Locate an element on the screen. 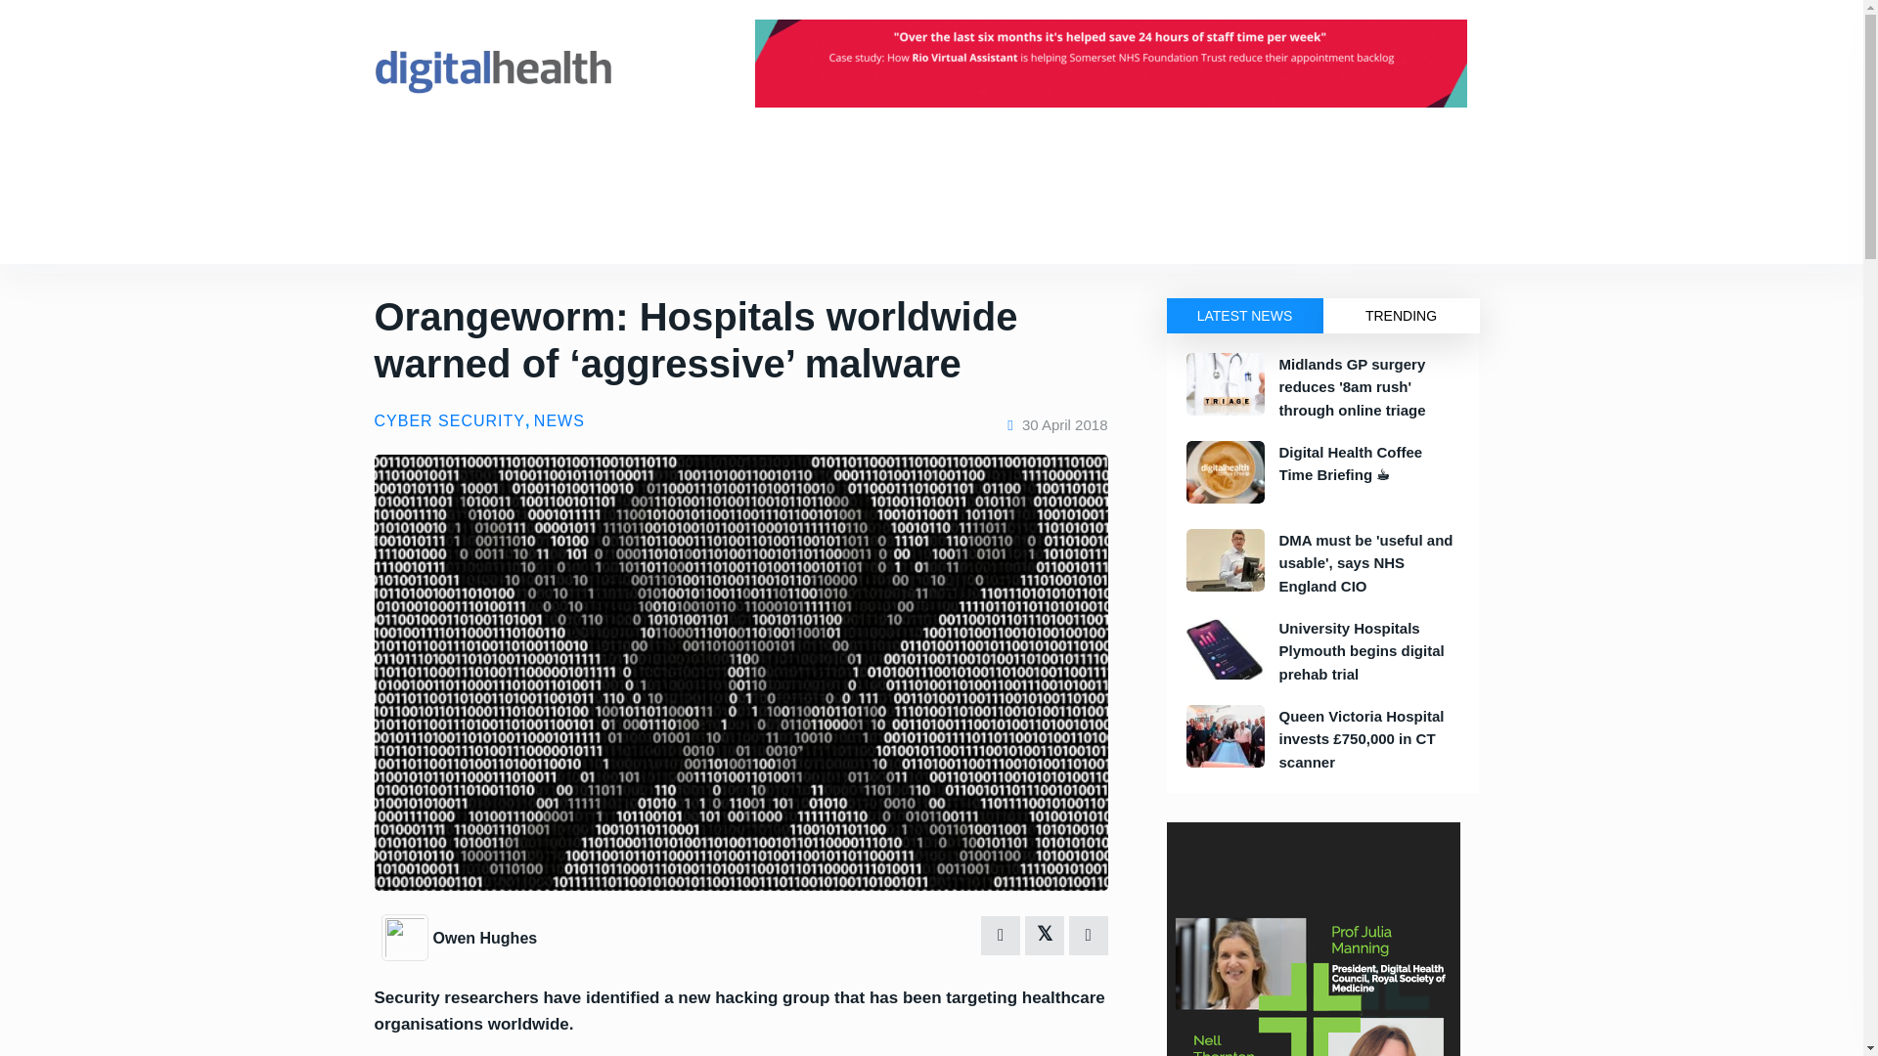 This screenshot has width=1878, height=1056. Webinars is located at coordinates (849, 229).